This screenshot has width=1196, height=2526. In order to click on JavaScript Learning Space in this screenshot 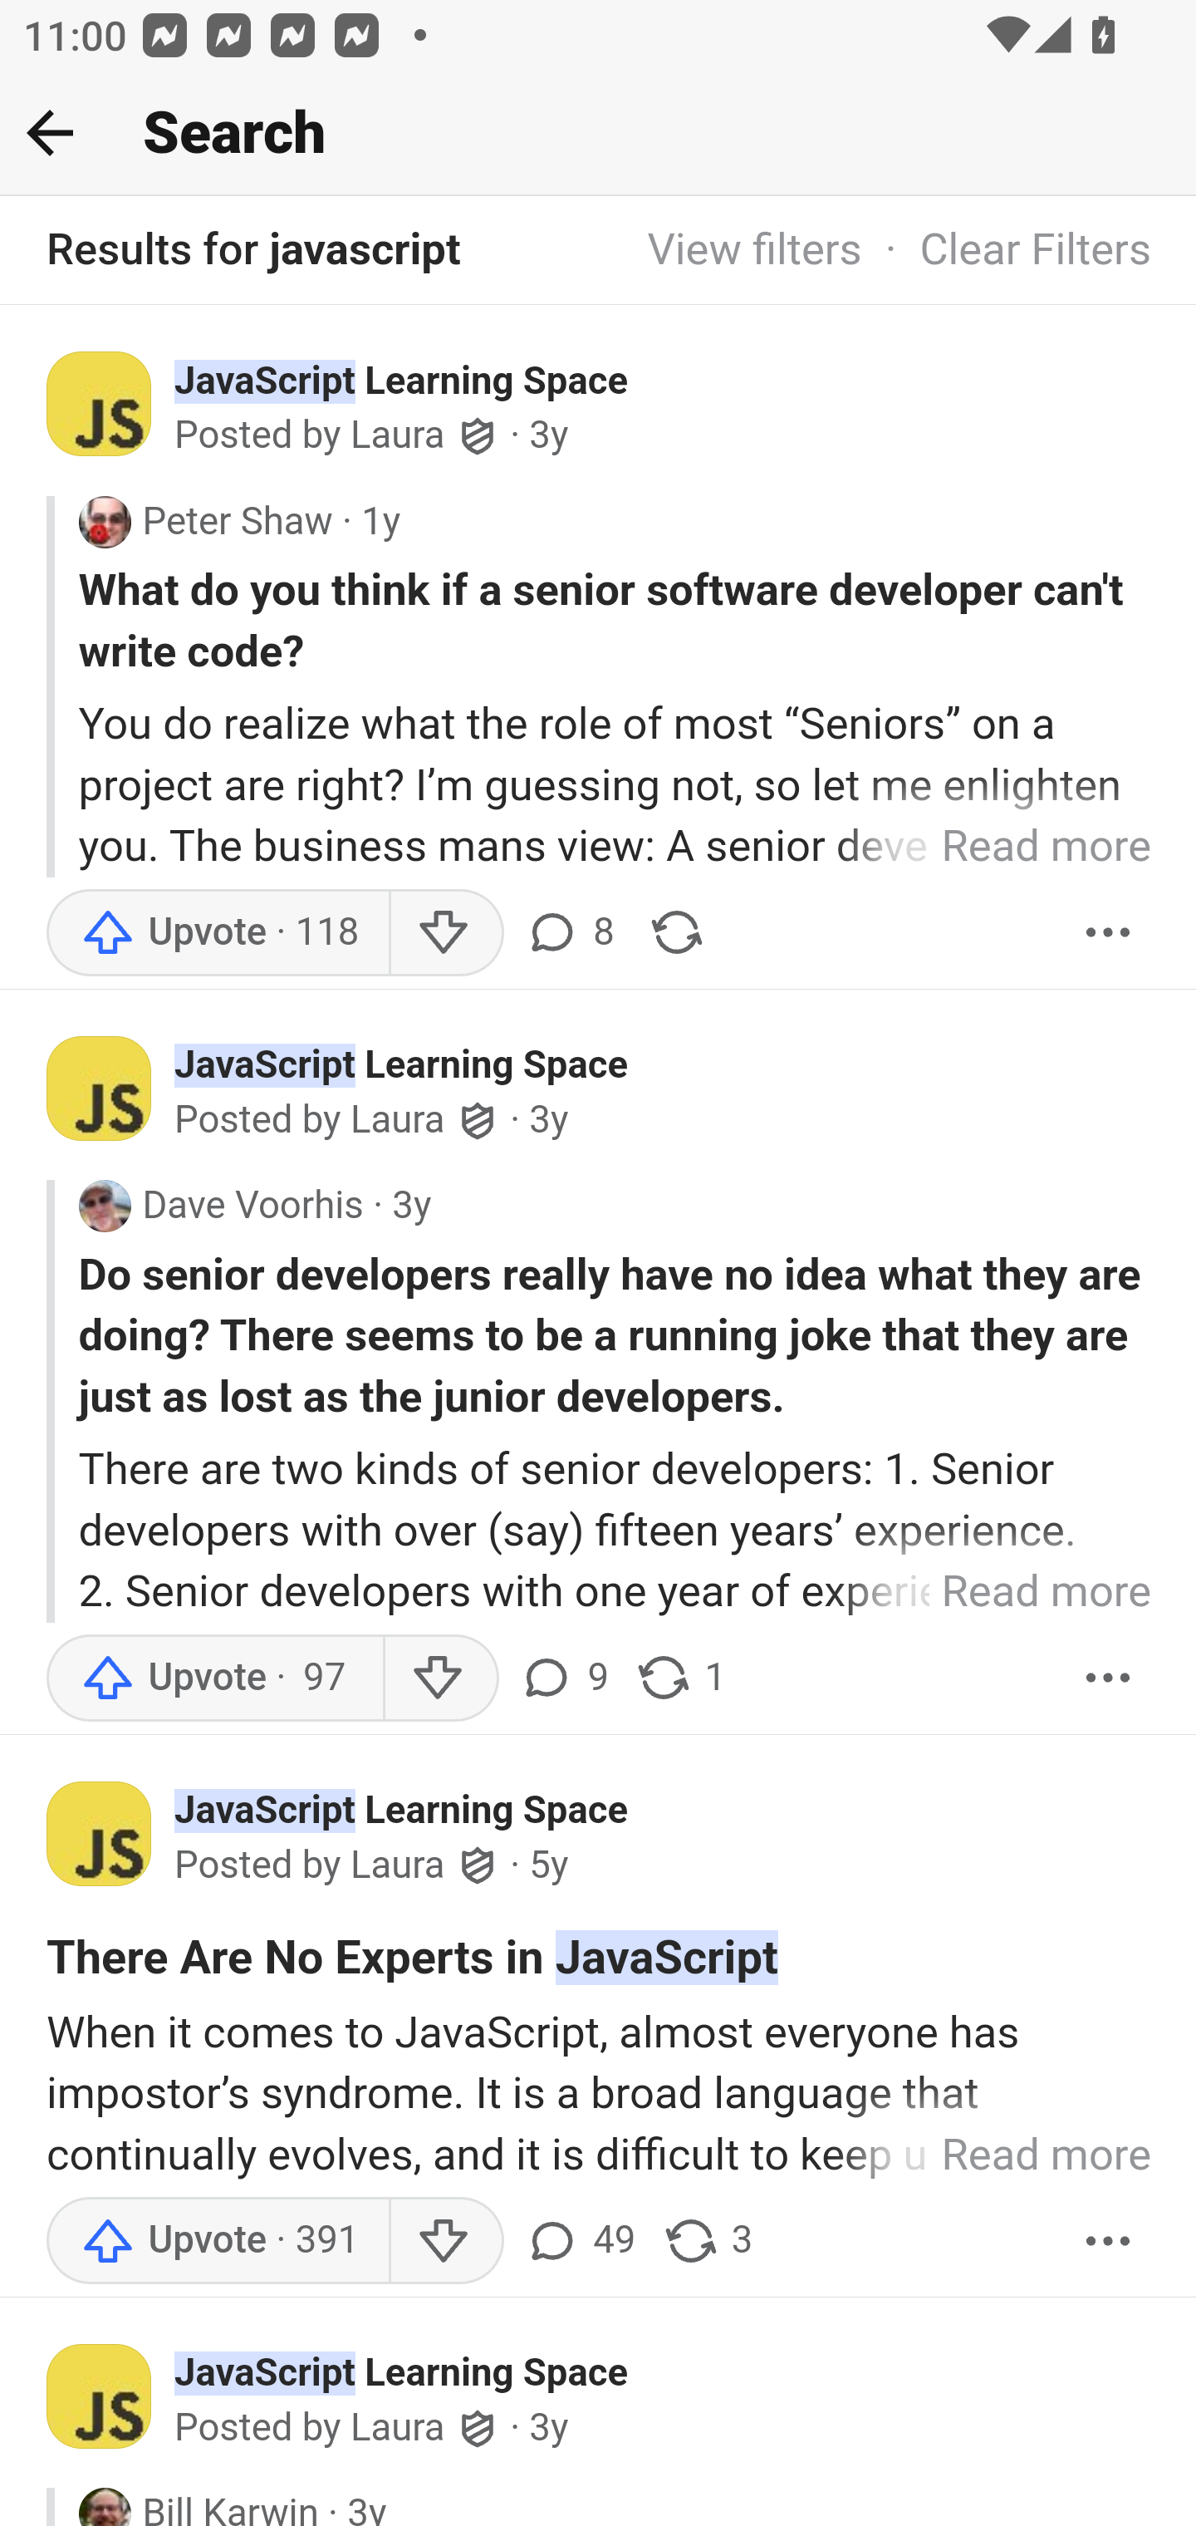, I will do `click(402, 1064)`.